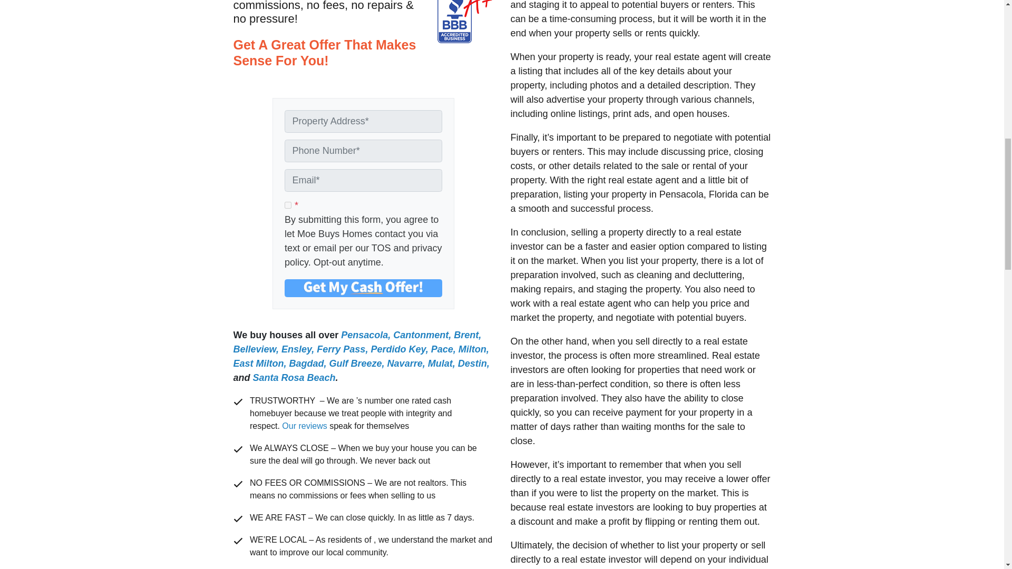 This screenshot has height=569, width=1012. What do you see at coordinates (472, 364) in the screenshot?
I see `Destin` at bounding box center [472, 364].